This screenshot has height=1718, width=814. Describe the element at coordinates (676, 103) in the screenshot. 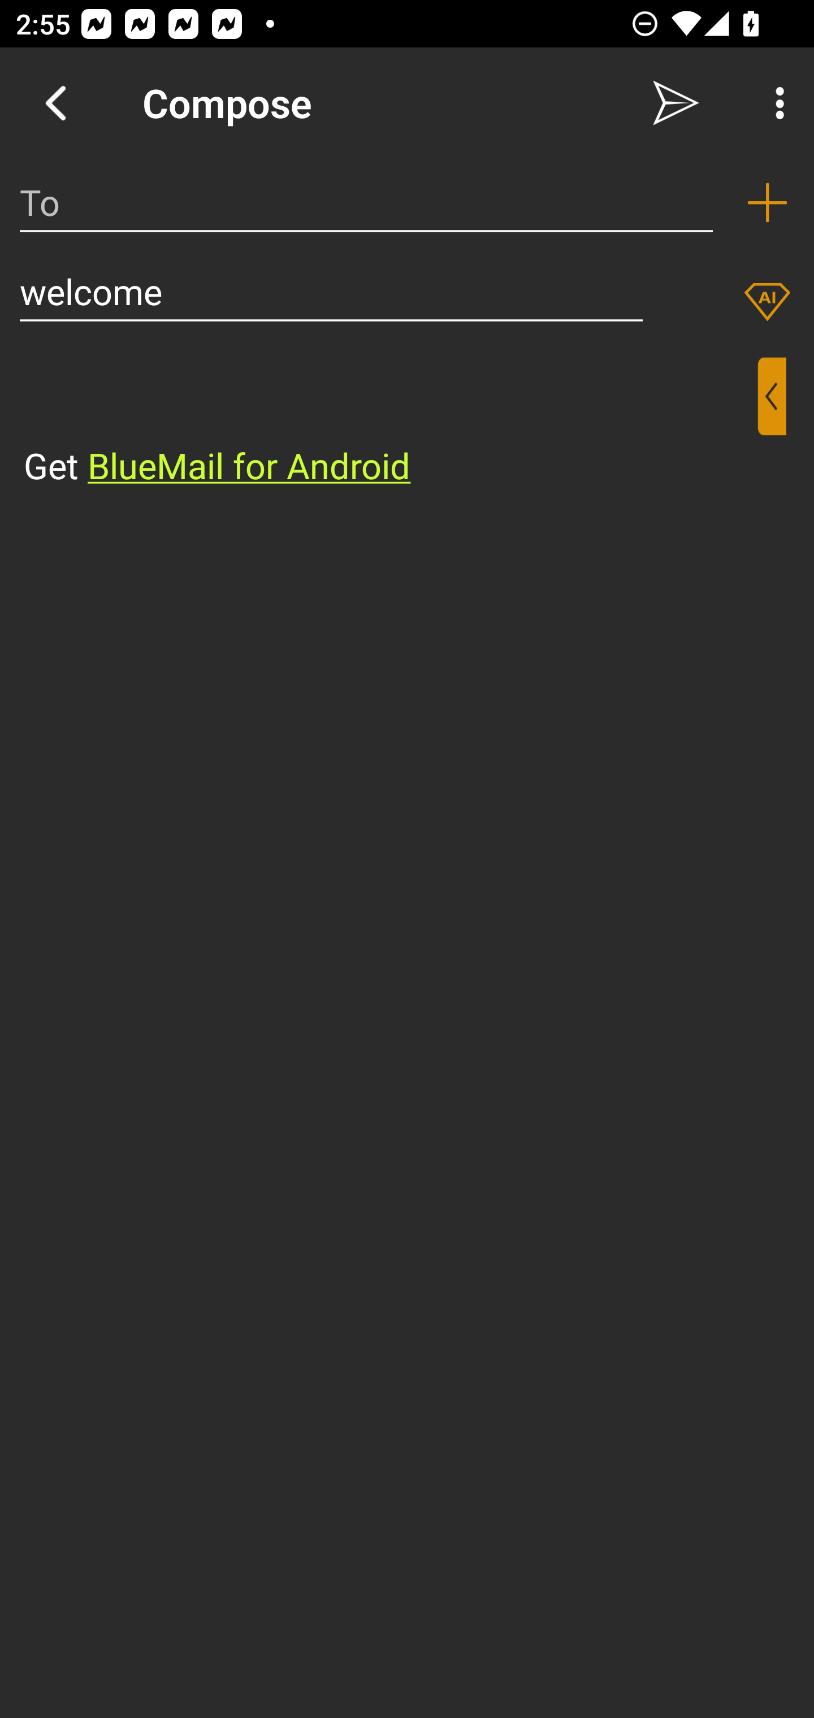

I see `Send` at that location.